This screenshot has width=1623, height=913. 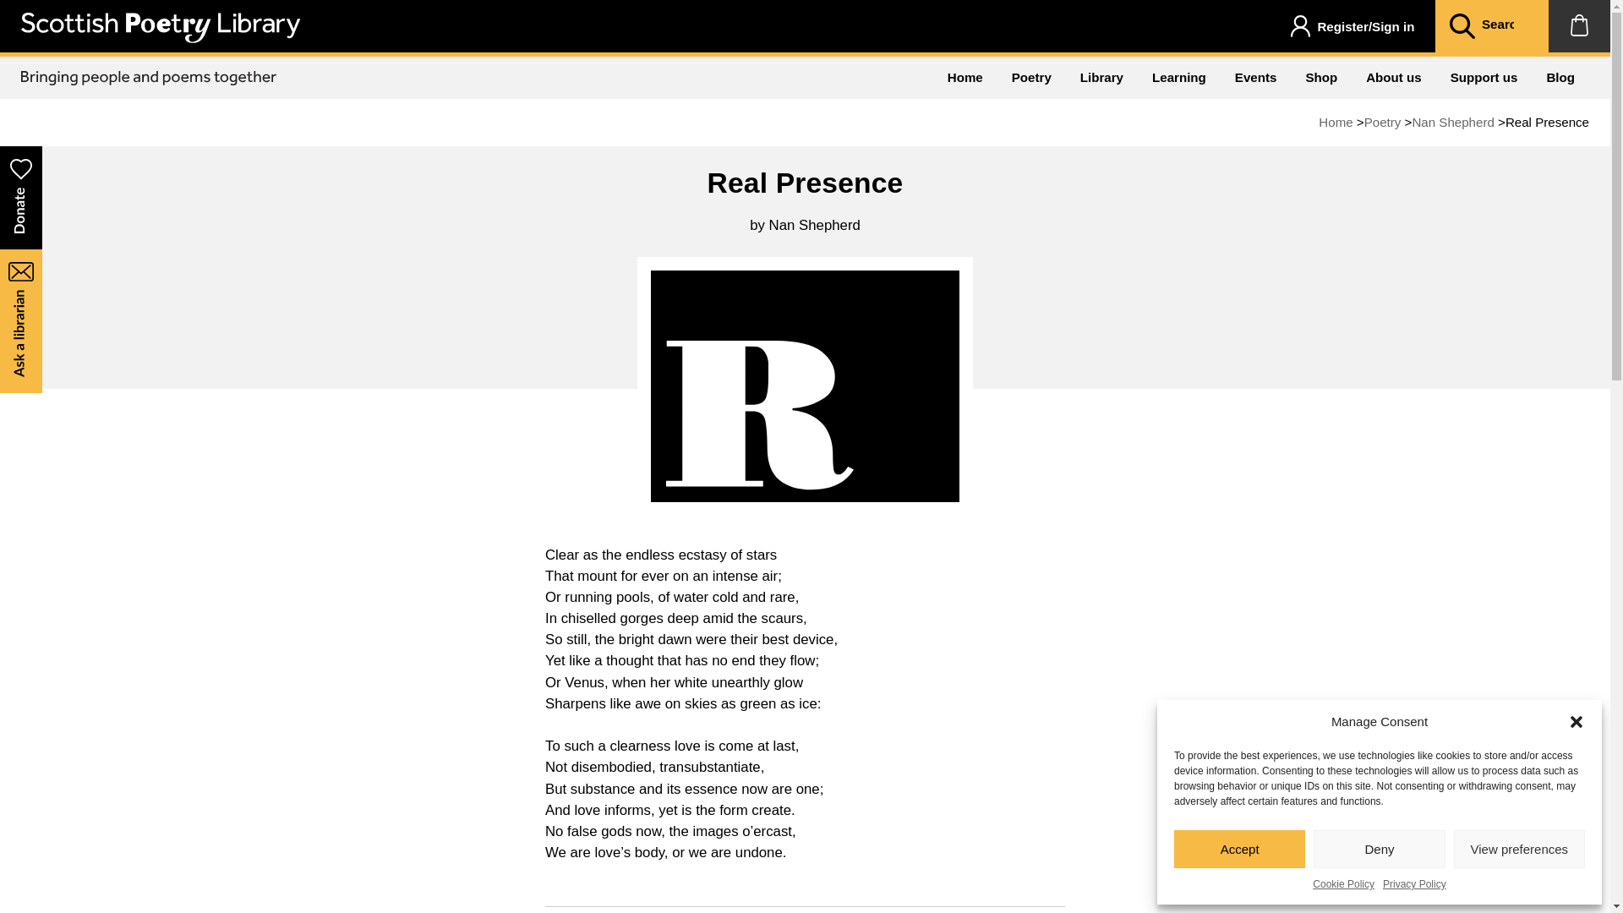 I want to click on Poetry, so click(x=1383, y=122).